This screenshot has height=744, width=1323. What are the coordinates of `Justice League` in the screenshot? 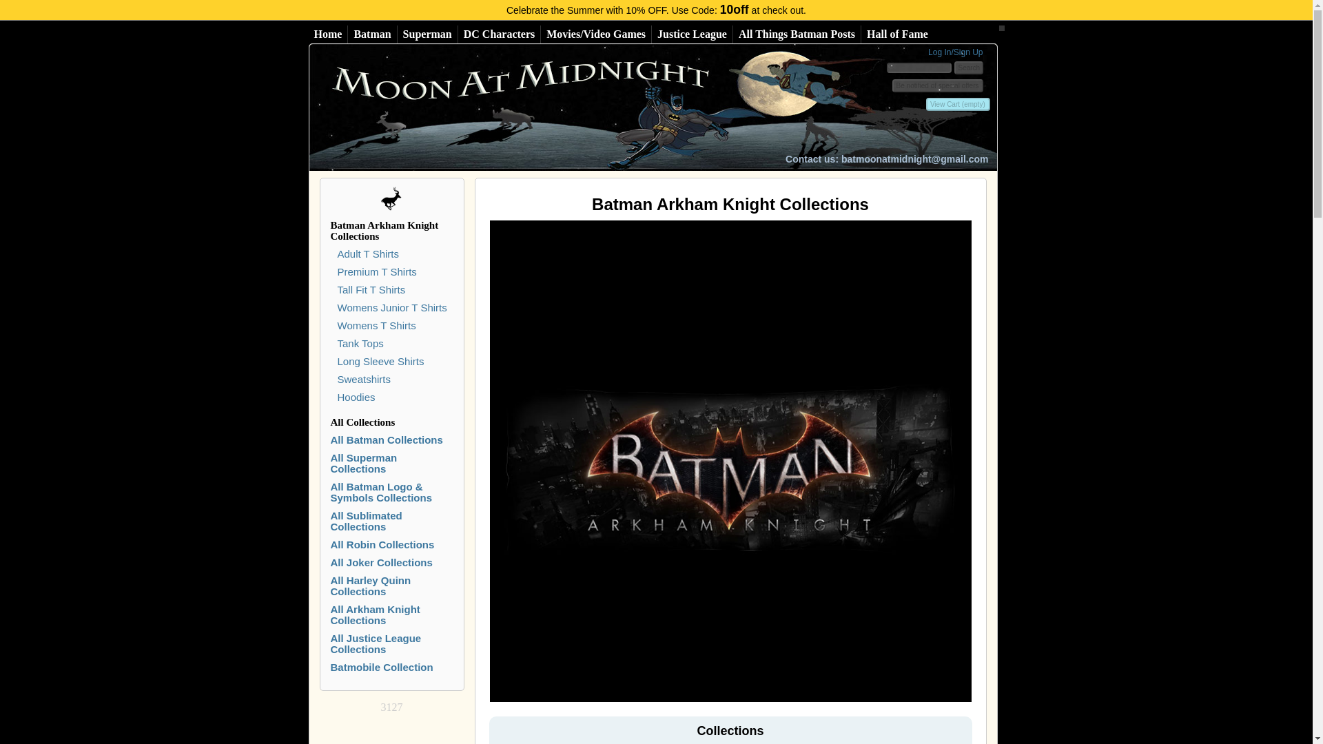 It's located at (692, 34).